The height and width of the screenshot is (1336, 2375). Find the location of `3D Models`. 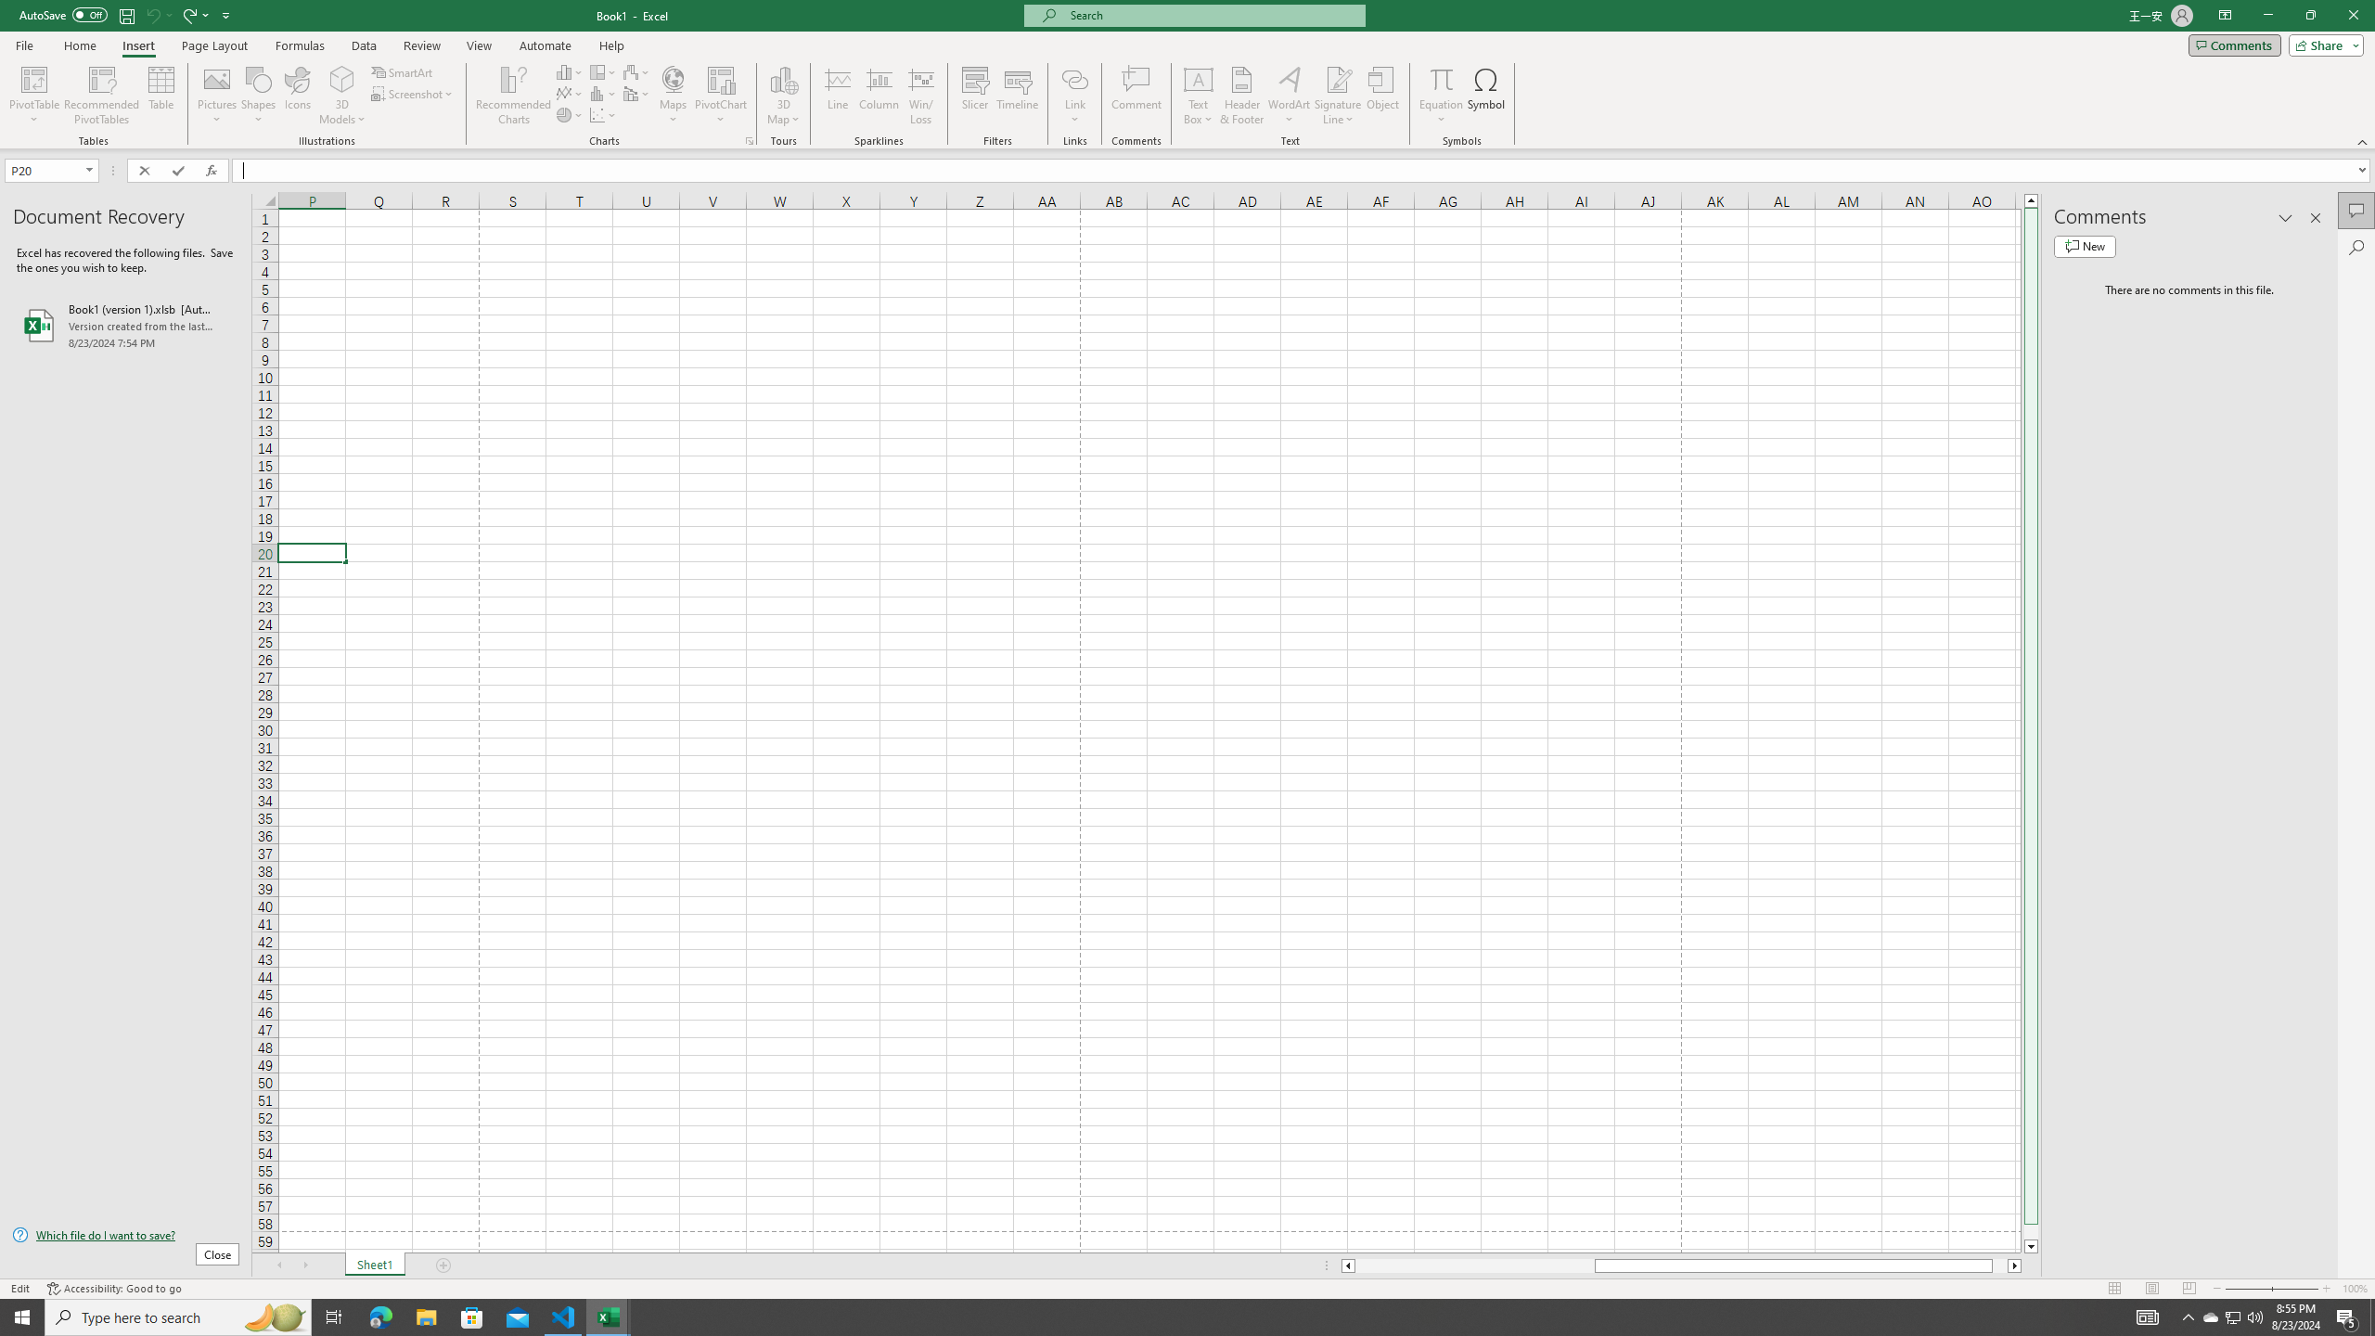

3D Models is located at coordinates (343, 79).